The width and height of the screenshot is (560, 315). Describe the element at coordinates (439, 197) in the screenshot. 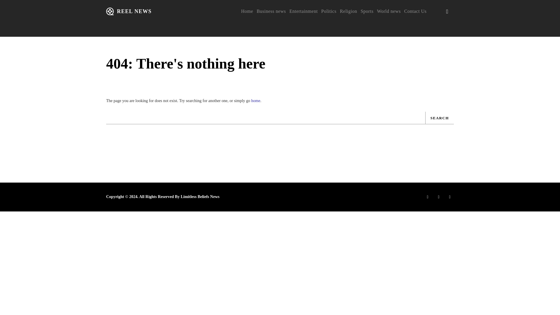

I see `Instagram` at that location.